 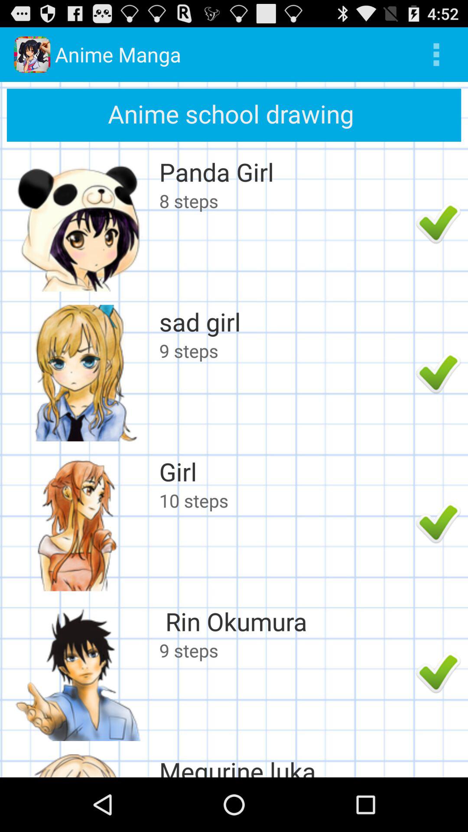 I want to click on select panda girl, so click(x=285, y=172).